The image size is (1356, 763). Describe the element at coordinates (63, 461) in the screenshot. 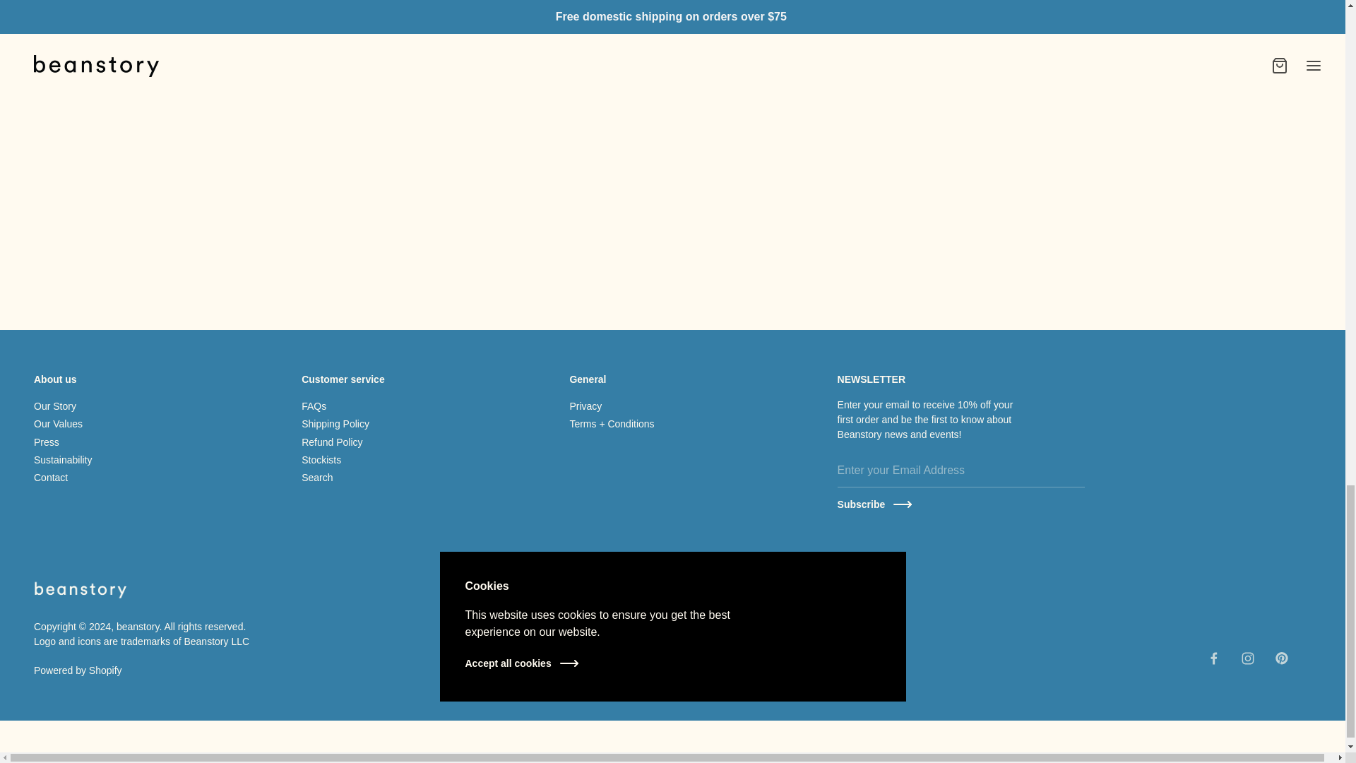

I see `Sustainability` at that location.